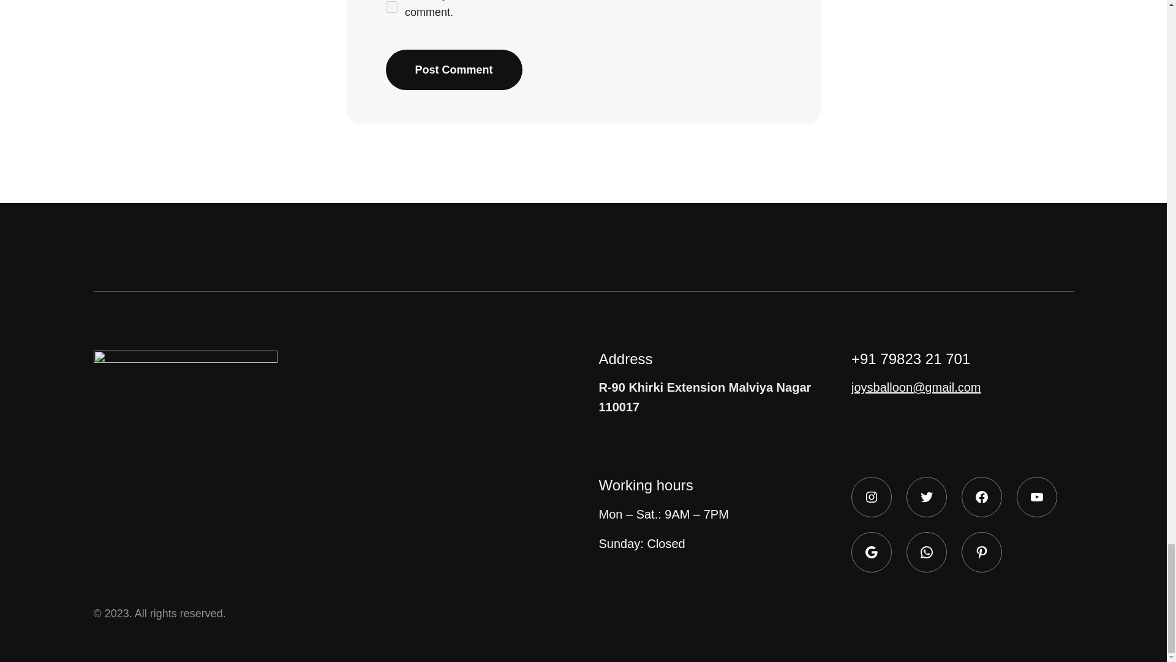  I want to click on Facebook, so click(981, 496).